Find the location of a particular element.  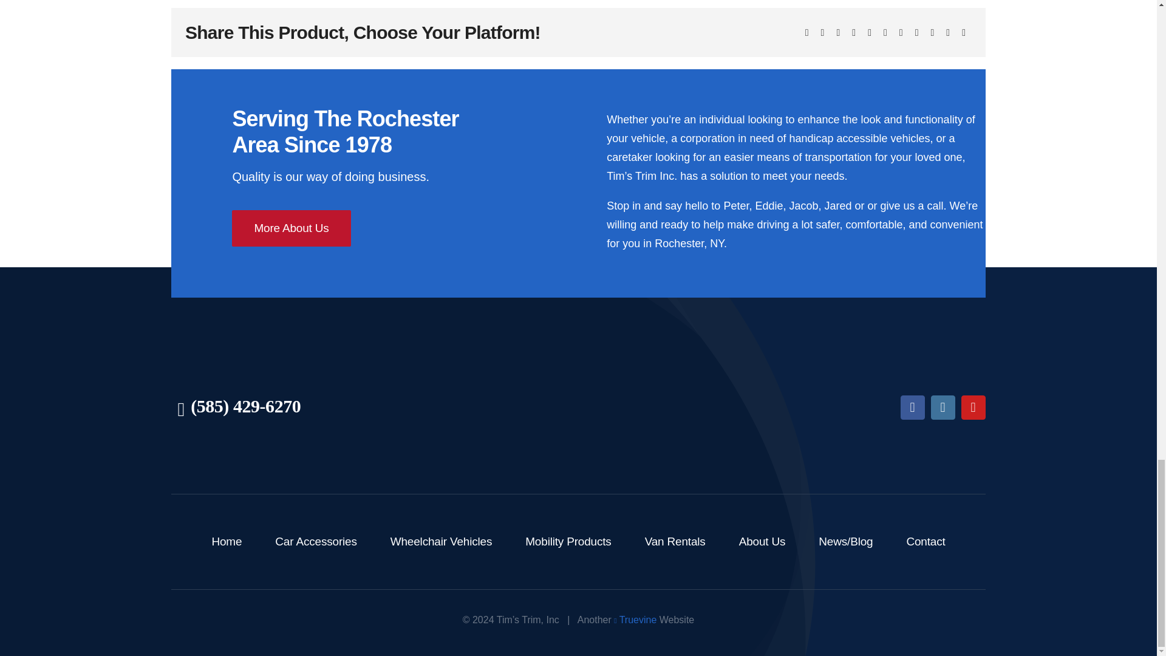

Facebook is located at coordinates (806, 33).